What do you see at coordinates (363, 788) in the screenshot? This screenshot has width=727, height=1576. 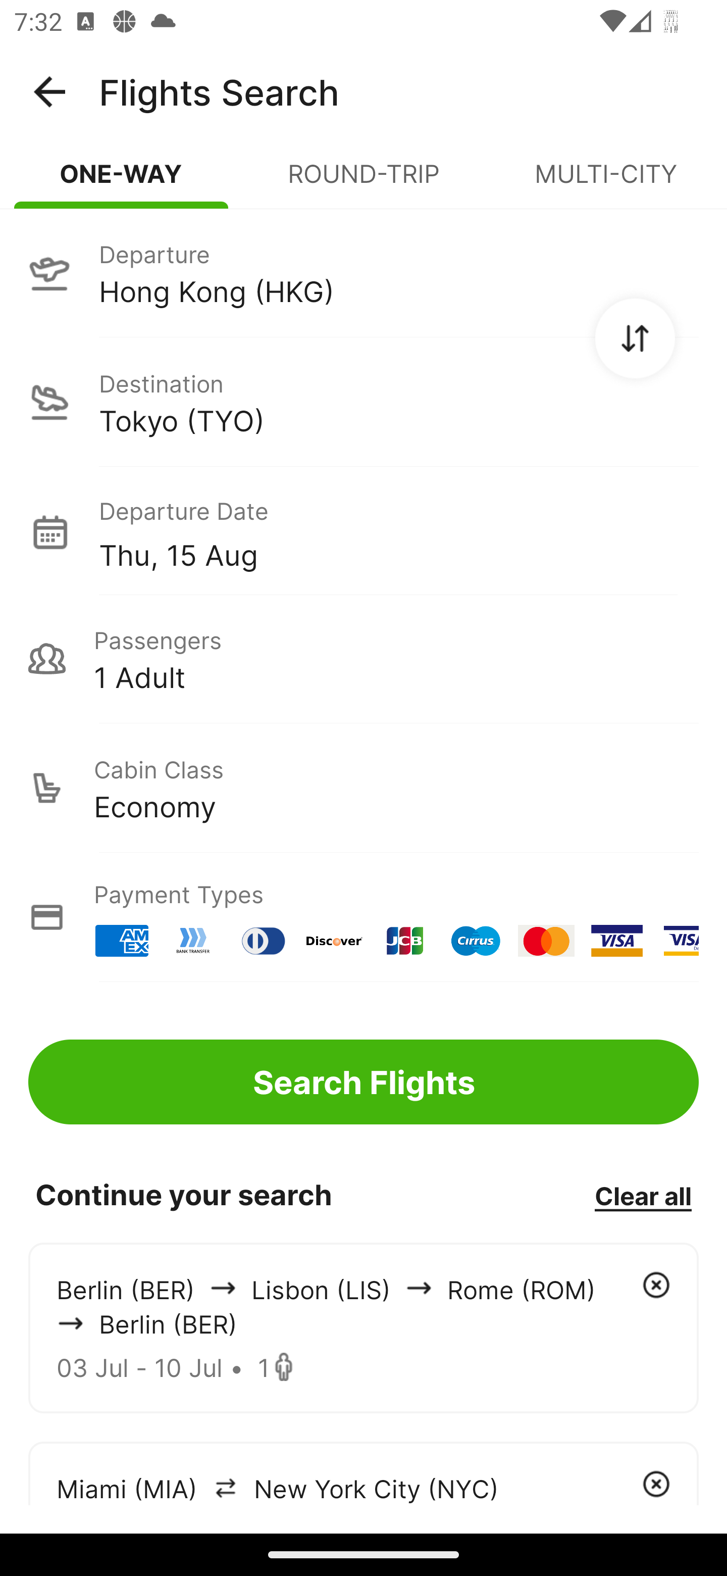 I see `Cabin Class Economy` at bounding box center [363, 788].